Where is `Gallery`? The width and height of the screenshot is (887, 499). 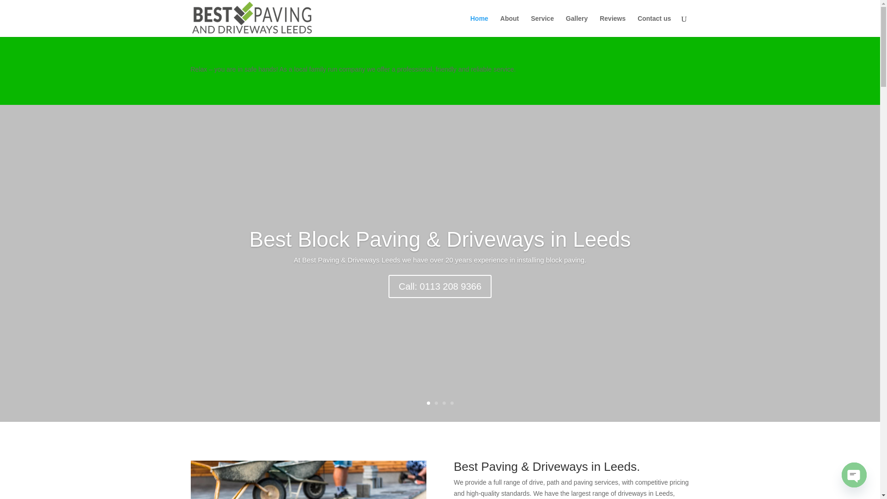
Gallery is located at coordinates (577, 26).